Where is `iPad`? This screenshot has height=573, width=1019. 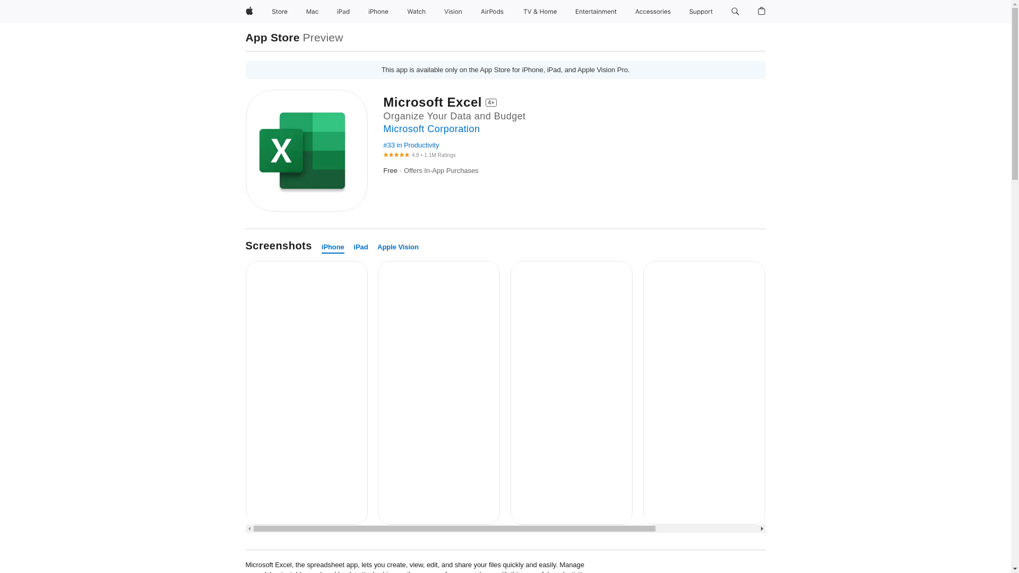
iPad is located at coordinates (361, 247).